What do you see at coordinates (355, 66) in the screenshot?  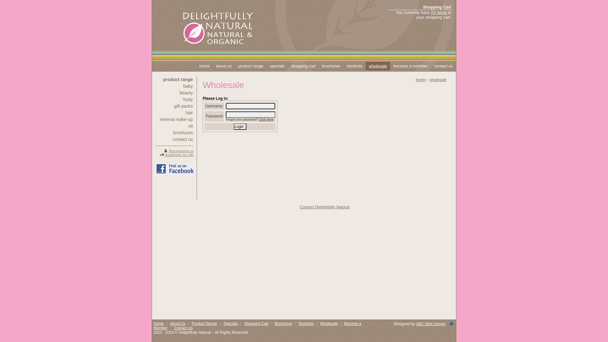 I see `stockists` at bounding box center [355, 66].